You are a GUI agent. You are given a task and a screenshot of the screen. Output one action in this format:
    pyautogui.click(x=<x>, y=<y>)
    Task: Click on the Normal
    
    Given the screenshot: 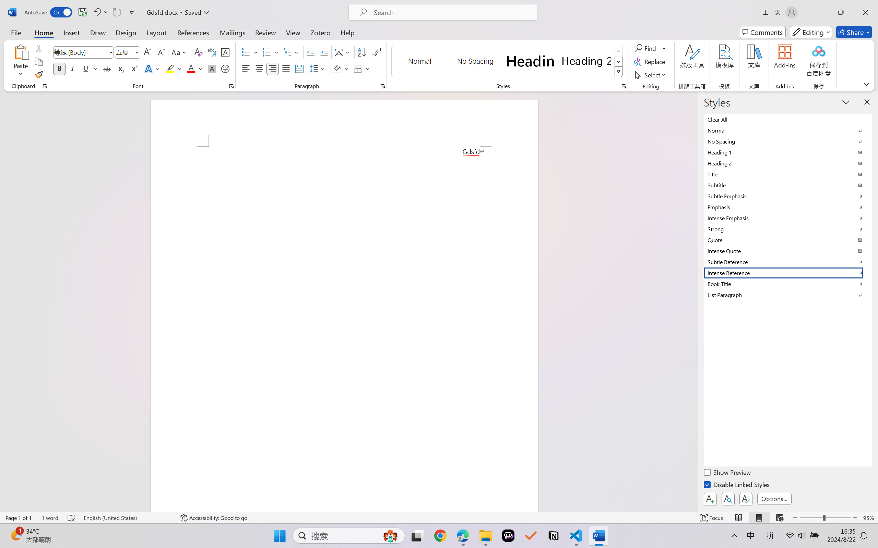 What is the action you would take?
    pyautogui.click(x=788, y=130)
    